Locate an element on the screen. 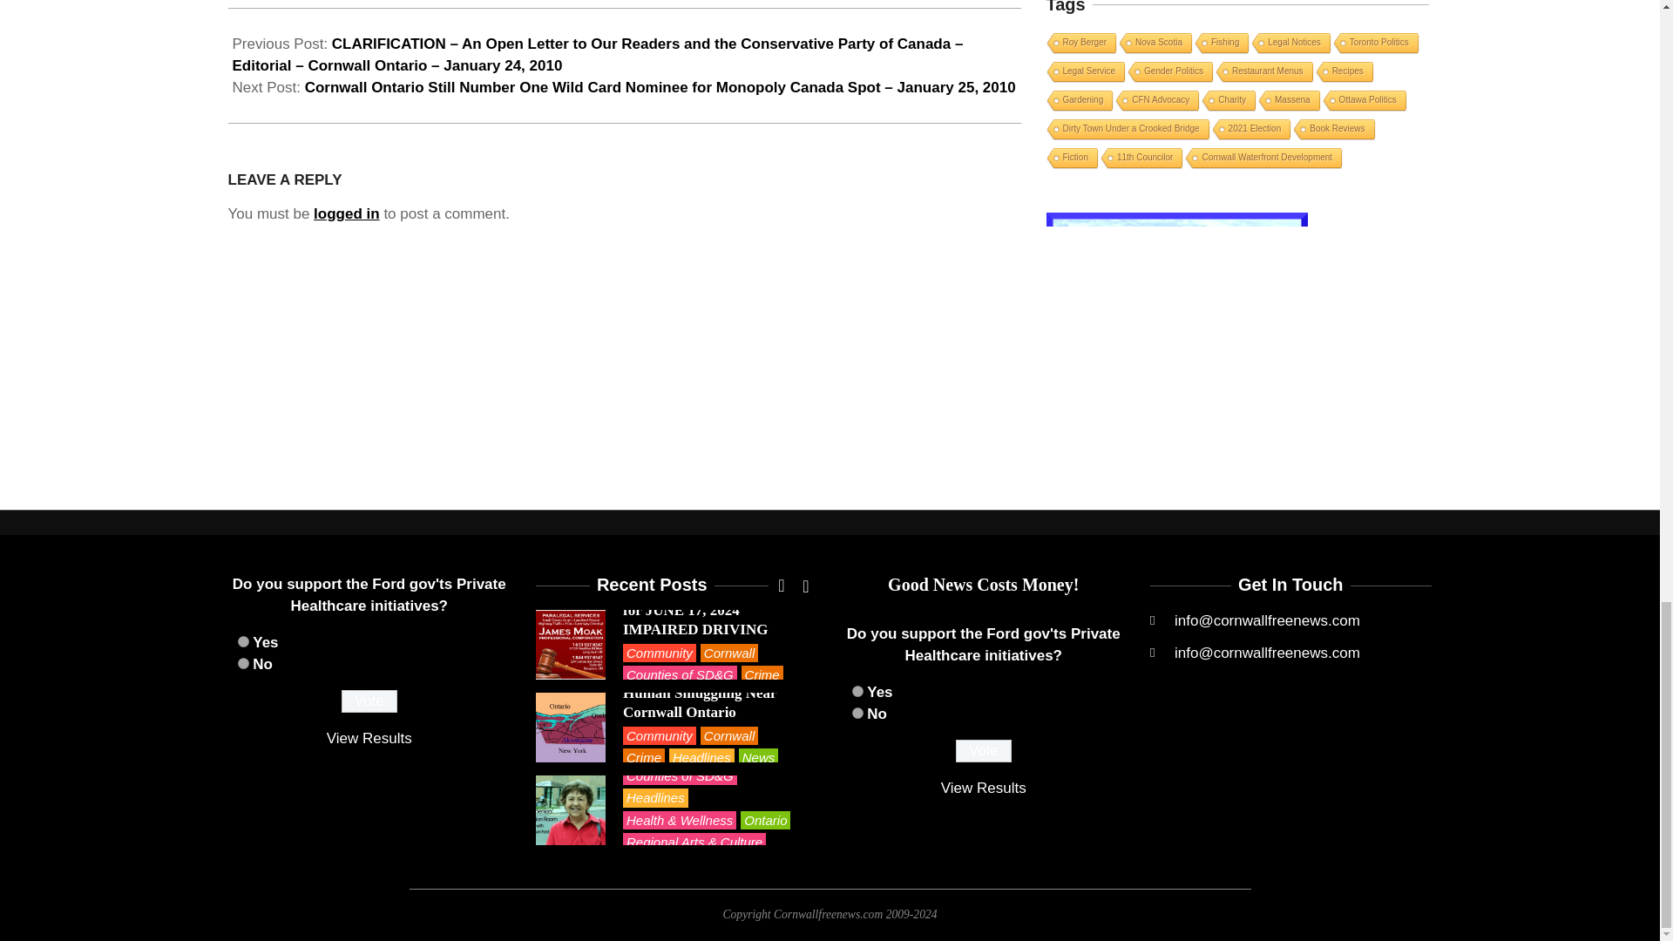  1776 is located at coordinates (857, 692).